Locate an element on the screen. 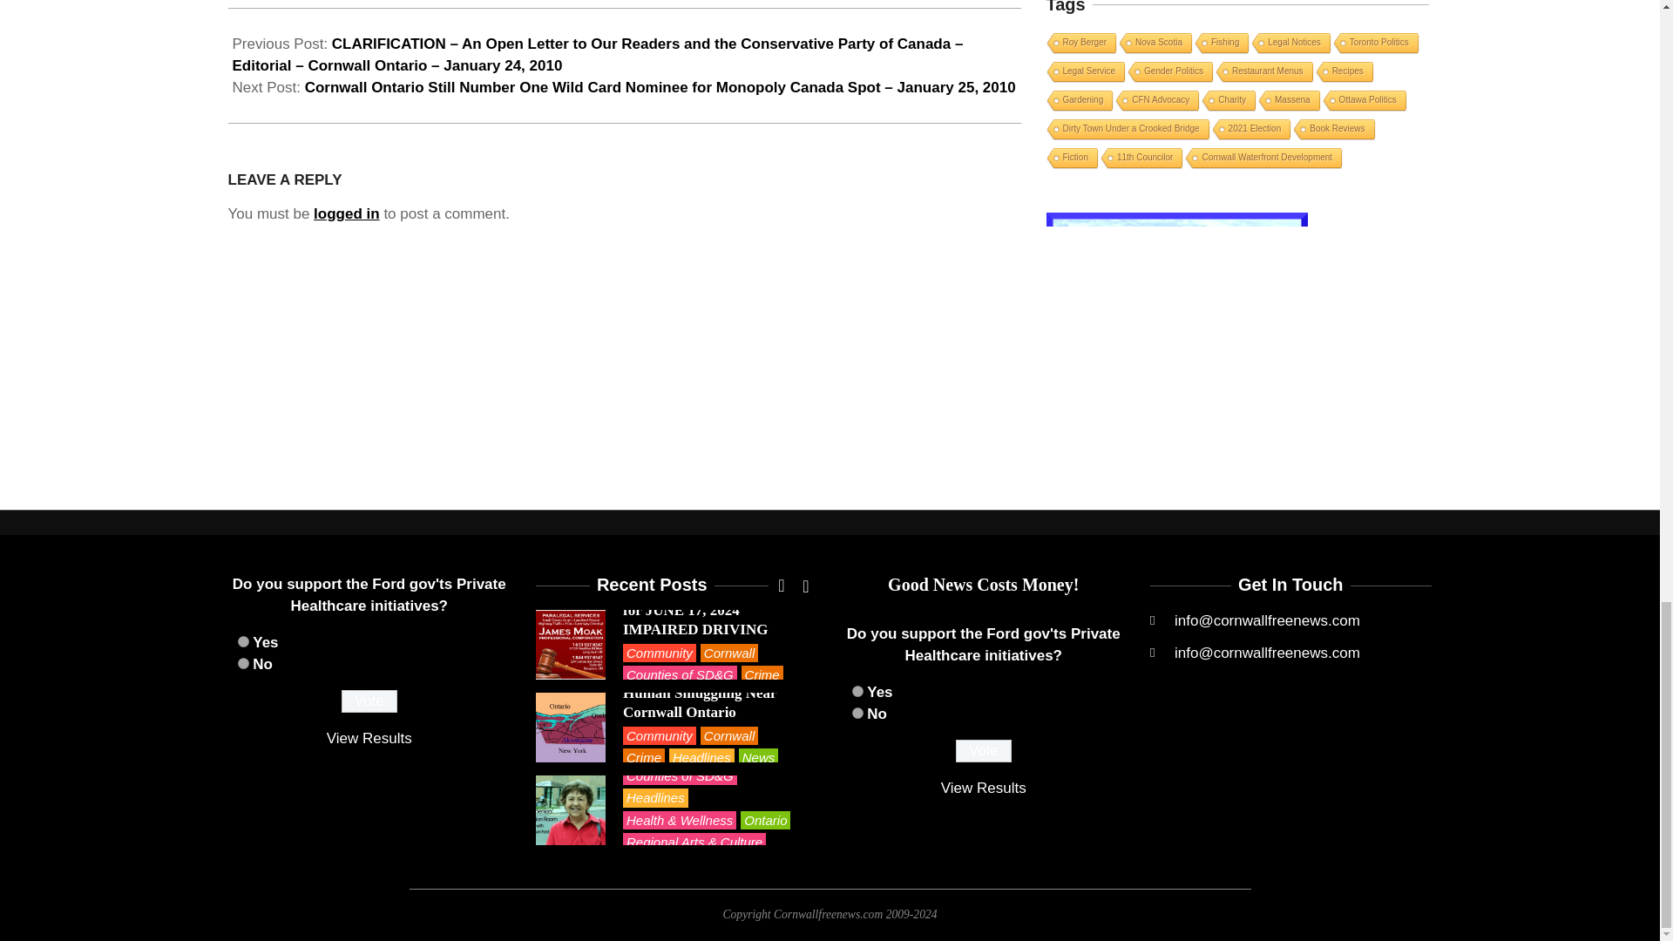  1776 is located at coordinates (857, 692).